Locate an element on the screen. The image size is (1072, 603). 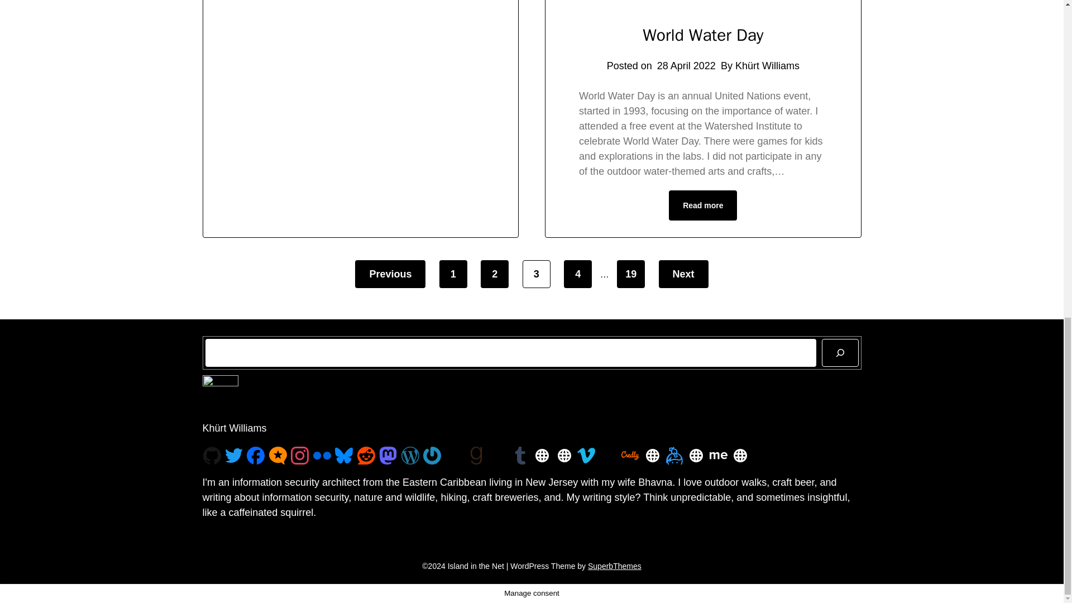
19 is located at coordinates (631, 274).